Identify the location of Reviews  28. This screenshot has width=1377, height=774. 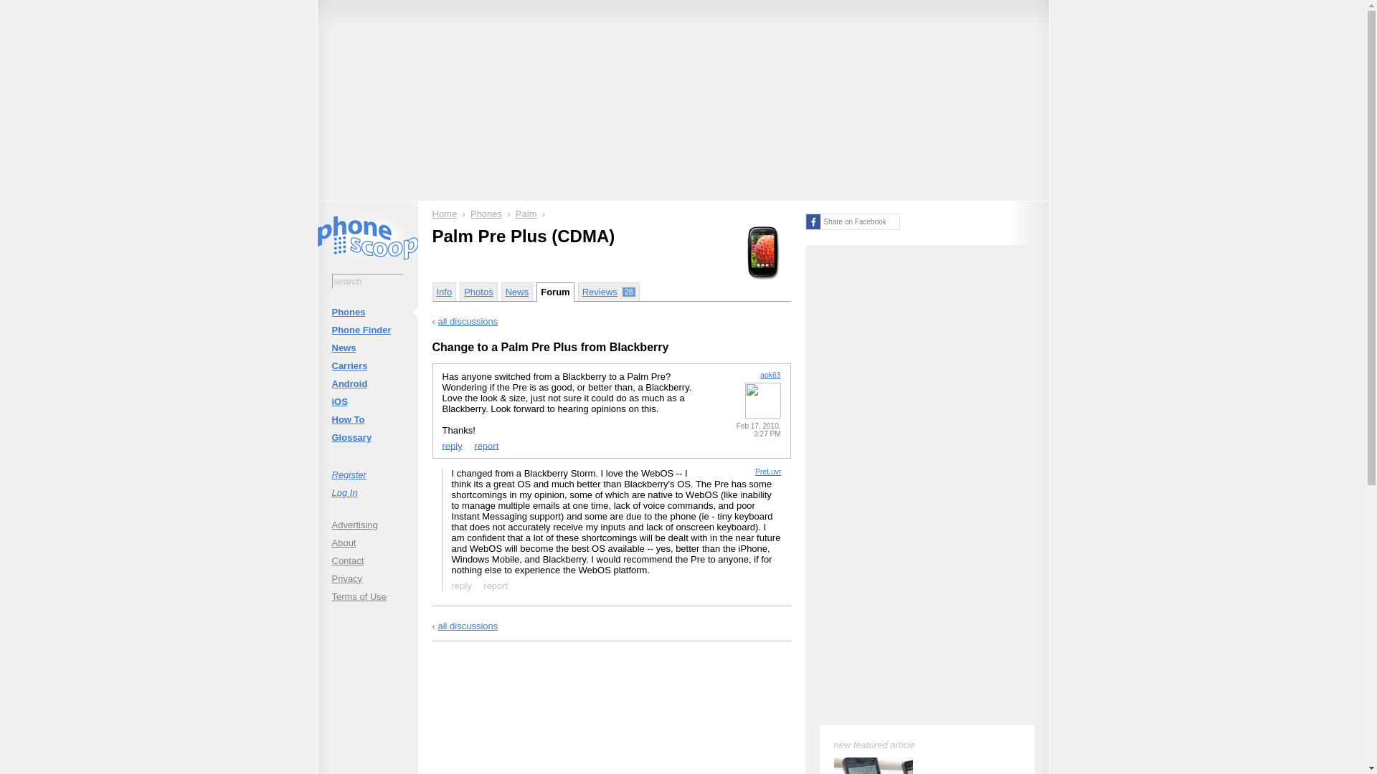
(609, 292).